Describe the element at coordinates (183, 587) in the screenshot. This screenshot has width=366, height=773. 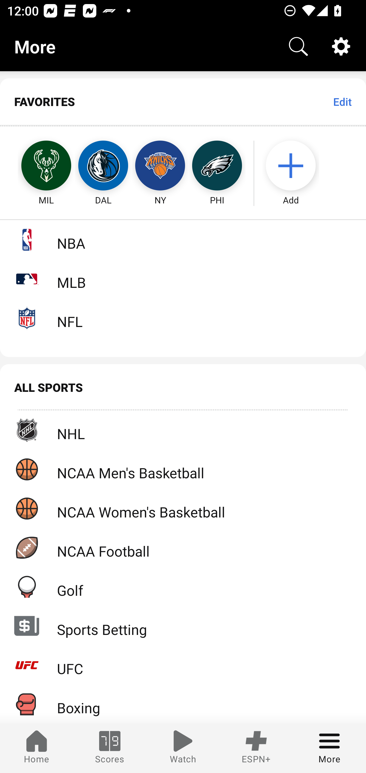
I see `Golf` at that location.